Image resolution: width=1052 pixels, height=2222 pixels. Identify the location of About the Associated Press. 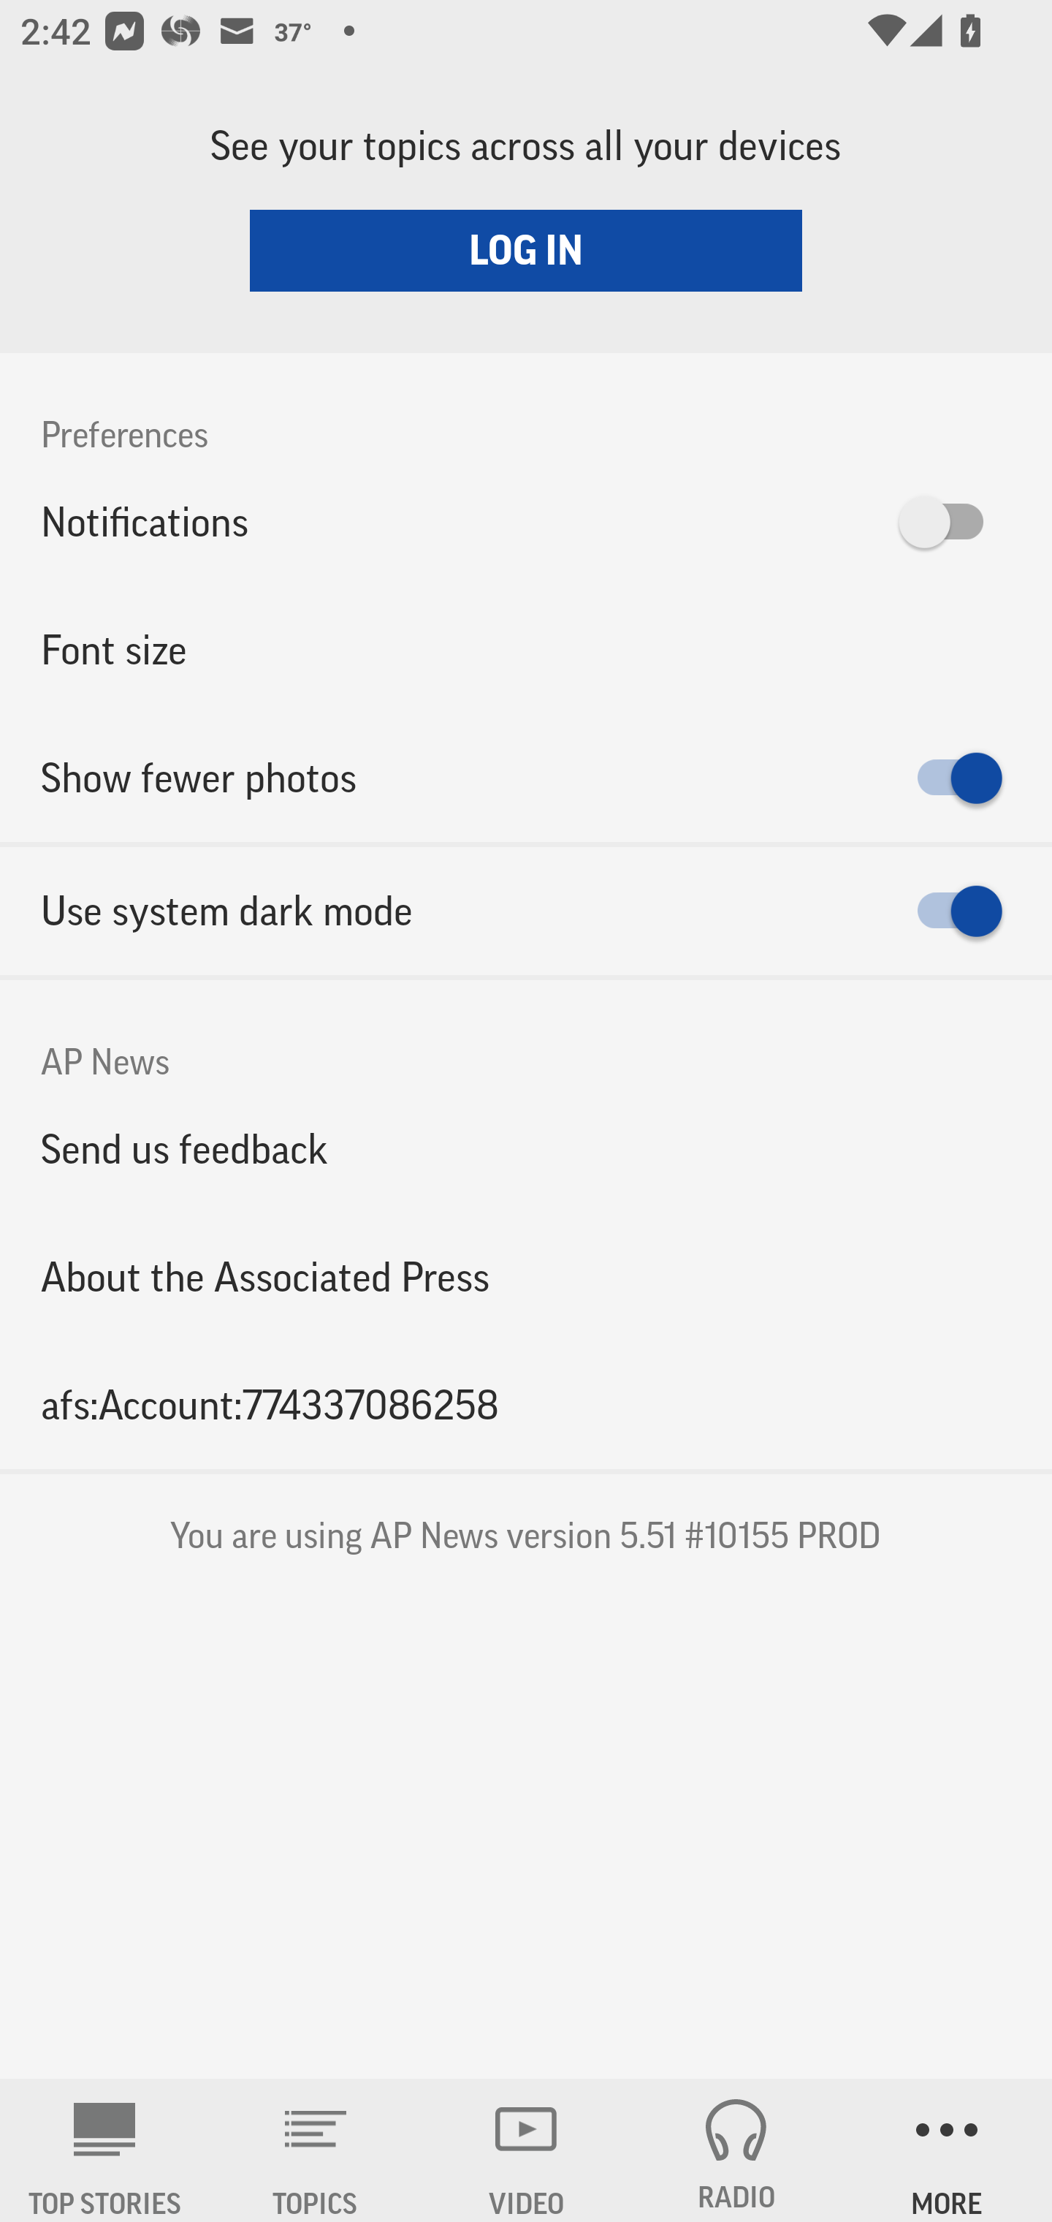
(526, 1278).